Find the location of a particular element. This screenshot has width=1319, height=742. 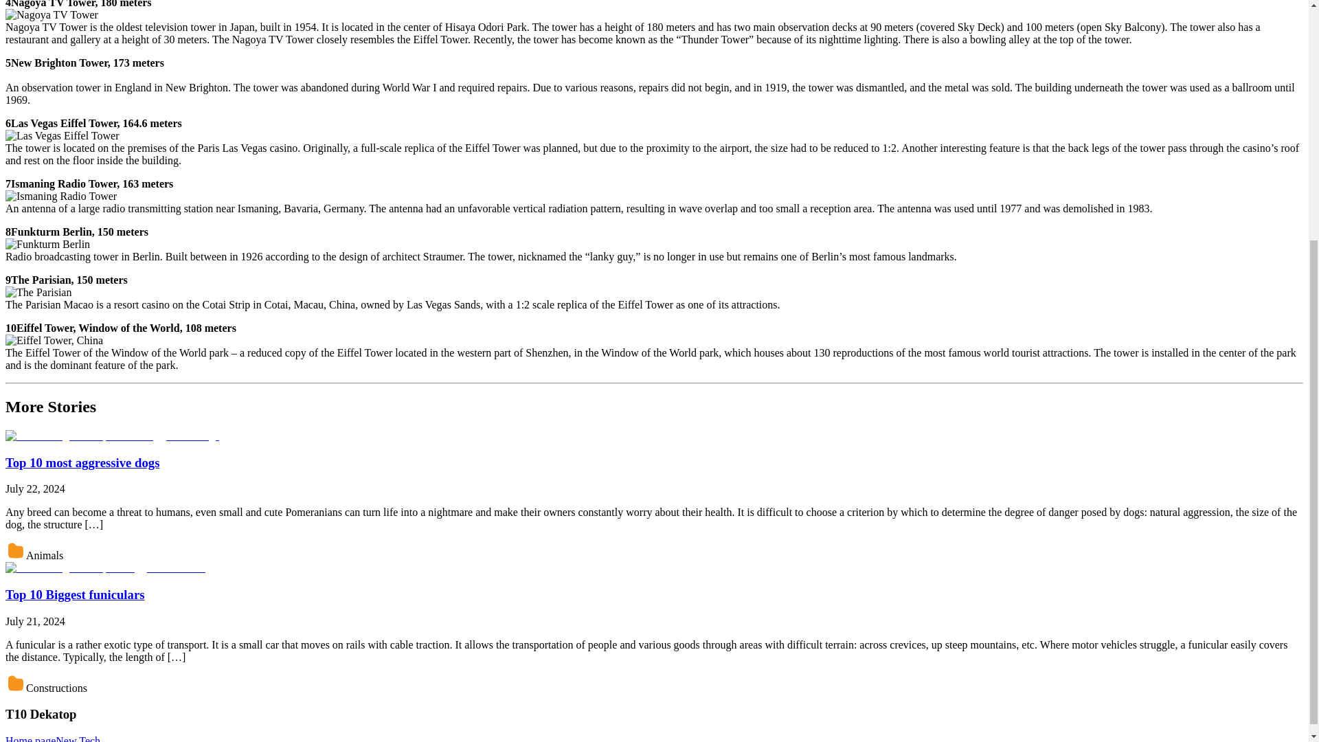

Funkturm Berlin is located at coordinates (47, 245).